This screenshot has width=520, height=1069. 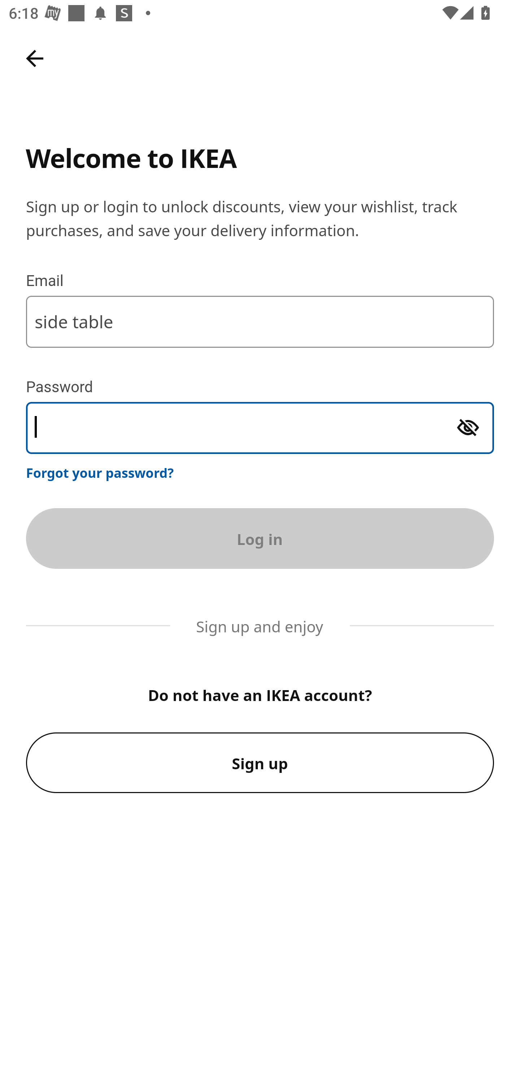 I want to click on Log in, so click(x=260, y=538).